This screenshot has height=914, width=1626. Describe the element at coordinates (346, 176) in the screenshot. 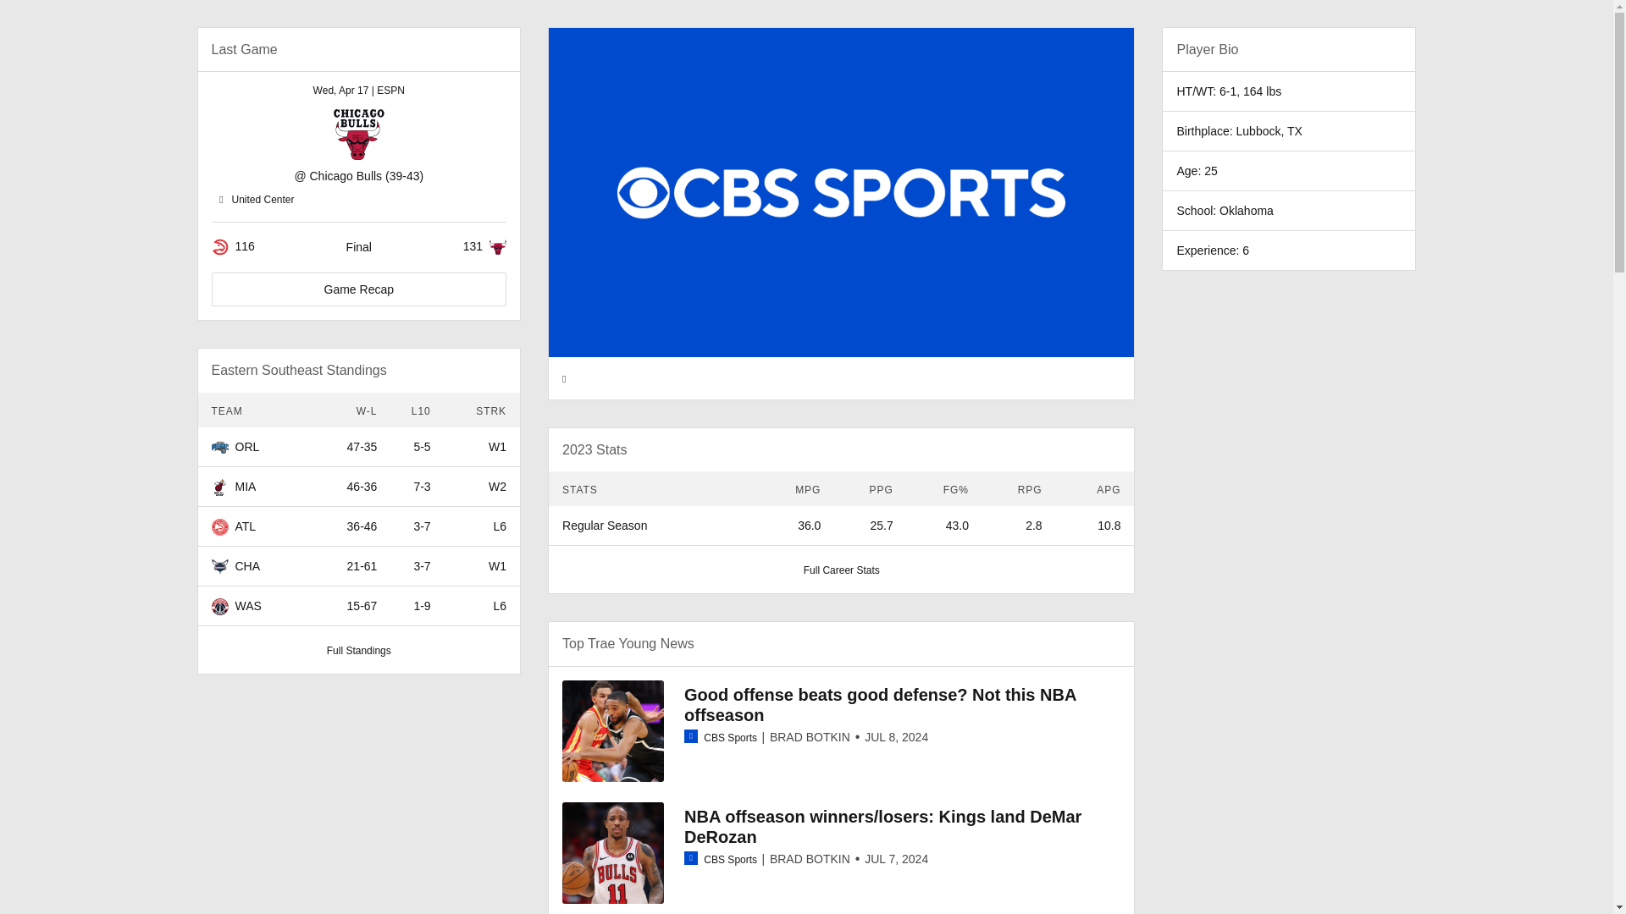

I see `Chicago Bulls` at that location.